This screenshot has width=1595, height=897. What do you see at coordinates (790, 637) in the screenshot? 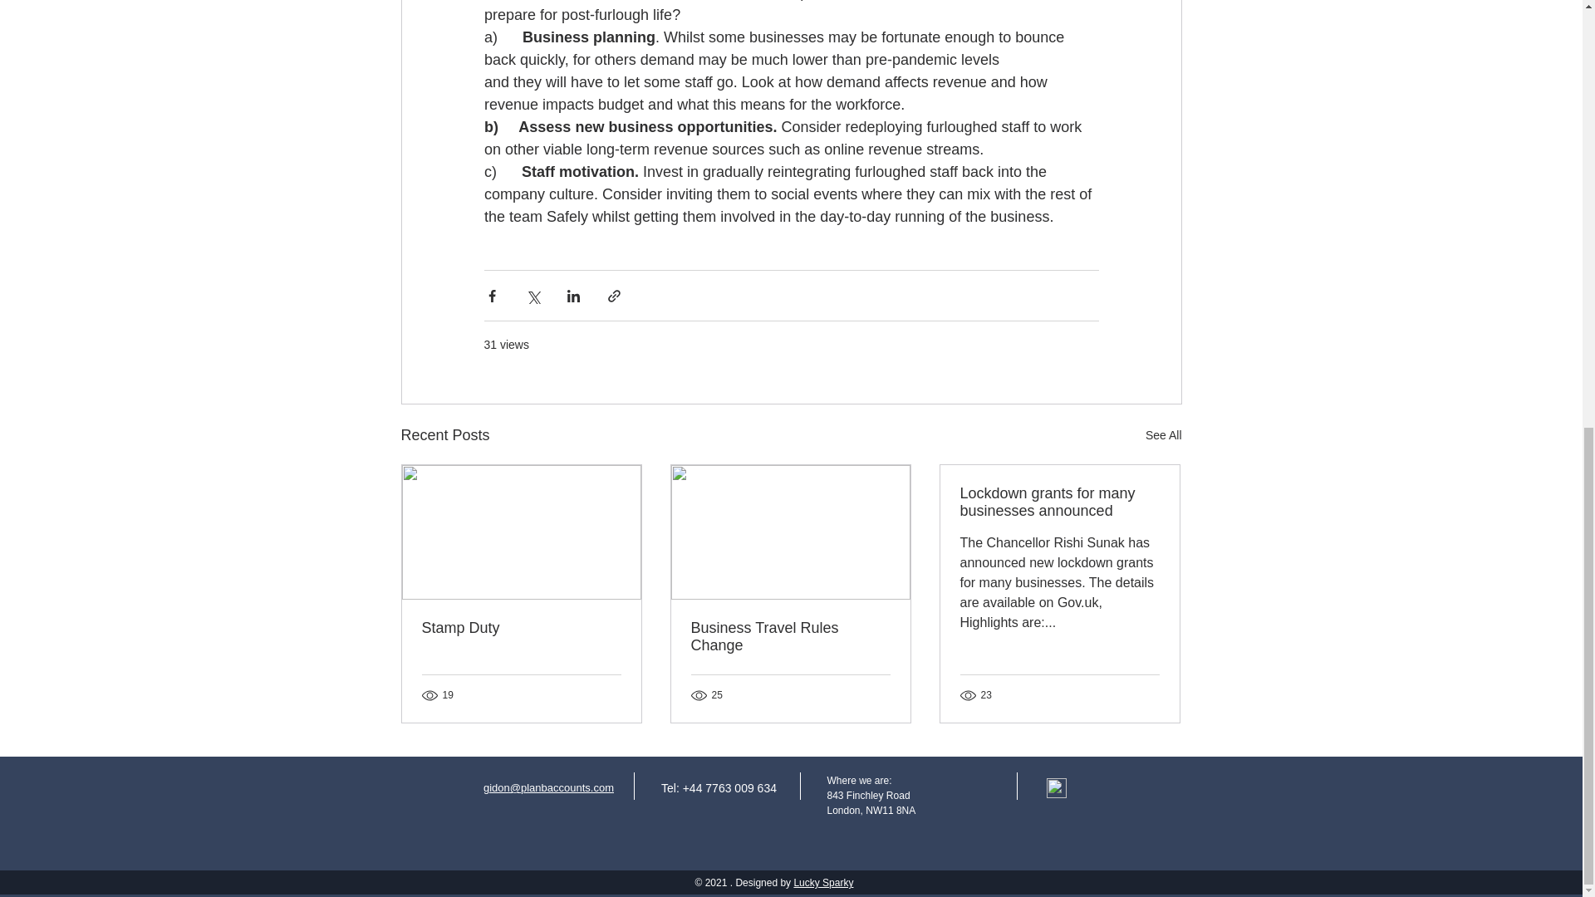
I see `Business Travel Rules Change` at bounding box center [790, 637].